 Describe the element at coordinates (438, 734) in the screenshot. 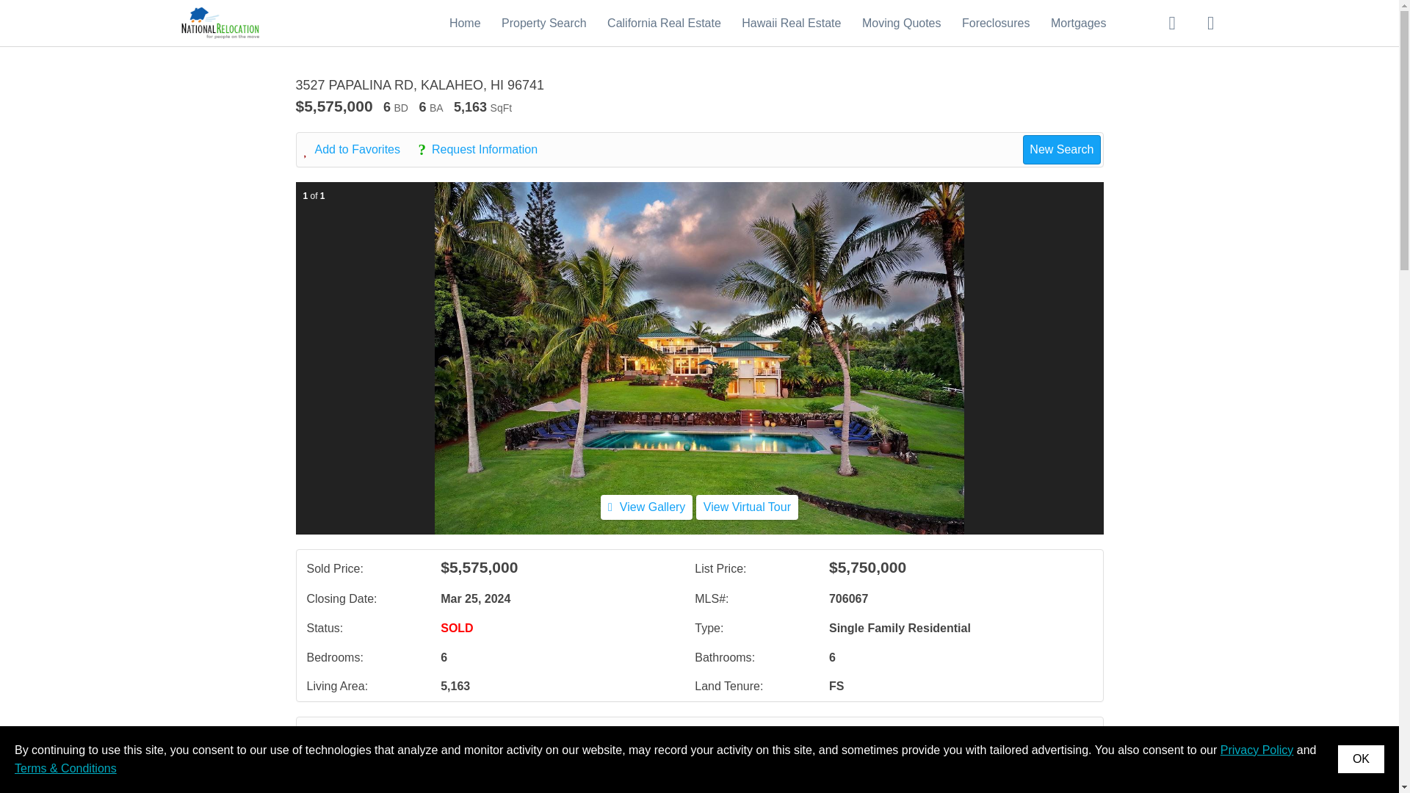

I see `View on Map` at that location.